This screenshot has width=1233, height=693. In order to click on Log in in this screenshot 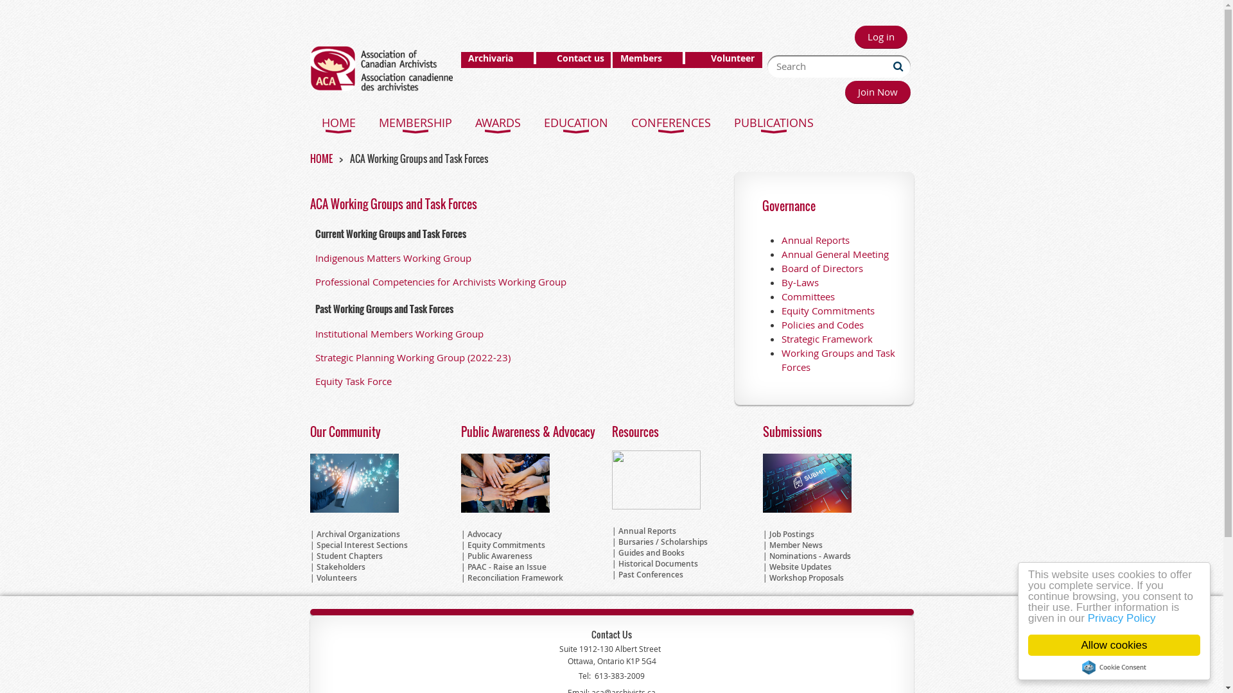, I will do `click(880, 37)`.